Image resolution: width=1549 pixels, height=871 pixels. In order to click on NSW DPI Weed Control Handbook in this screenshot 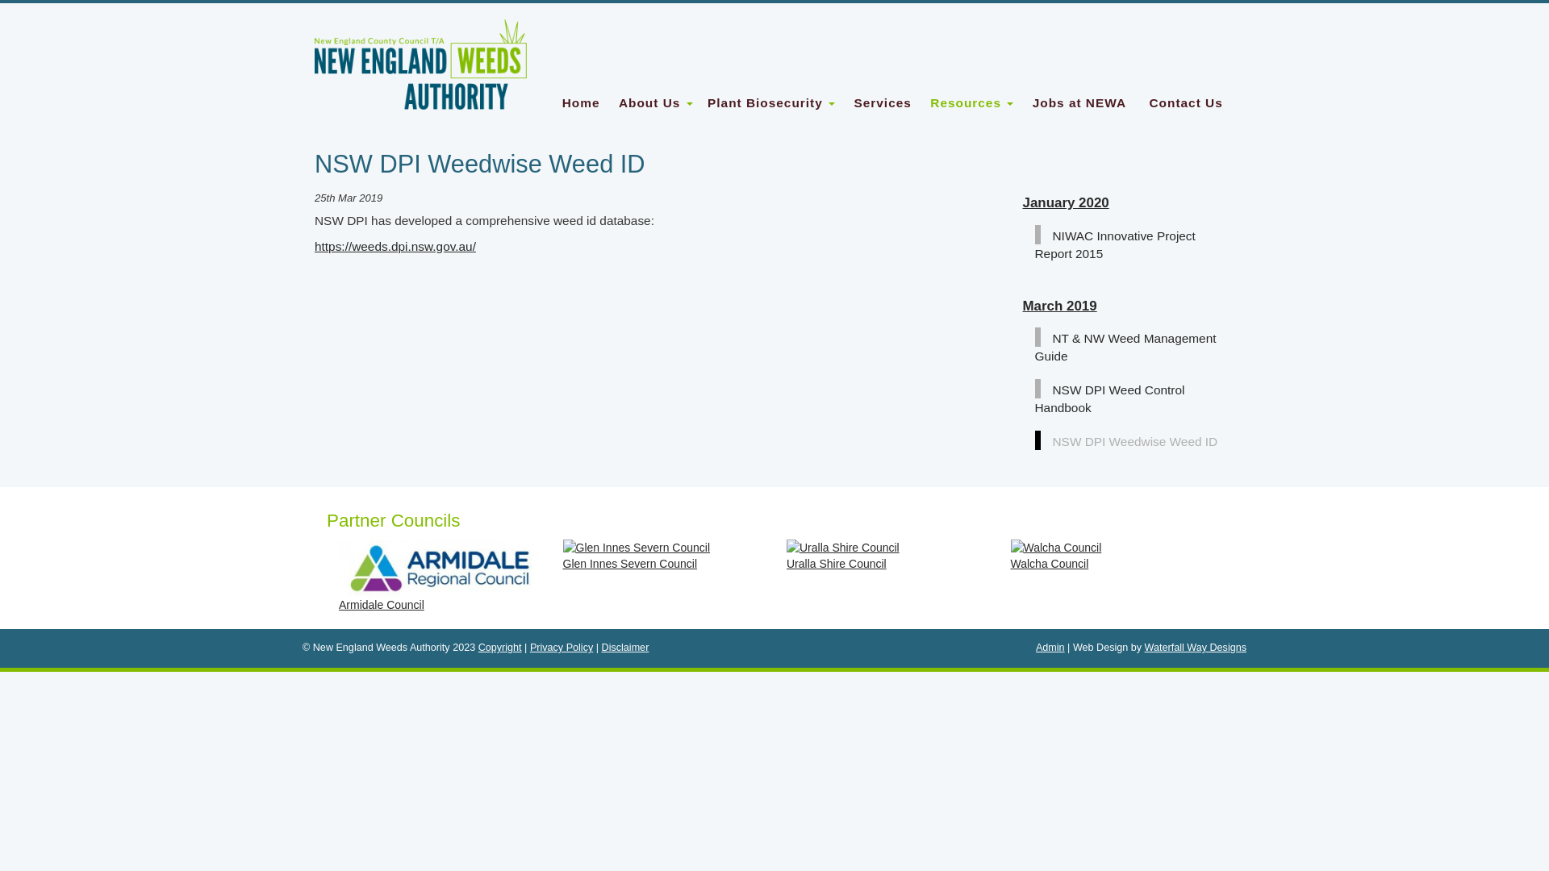, I will do `click(1109, 398)`.